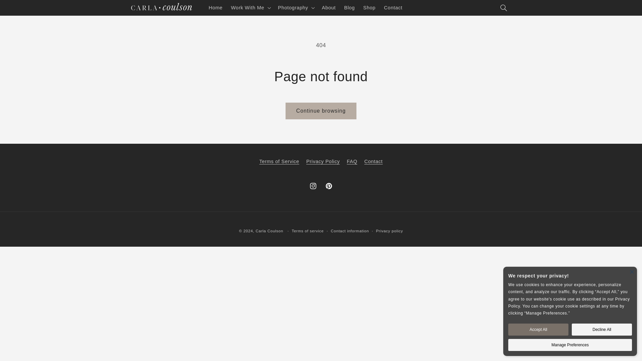 Image resolution: width=642 pixels, height=361 pixels. I want to click on Skip to content, so click(21, 8).